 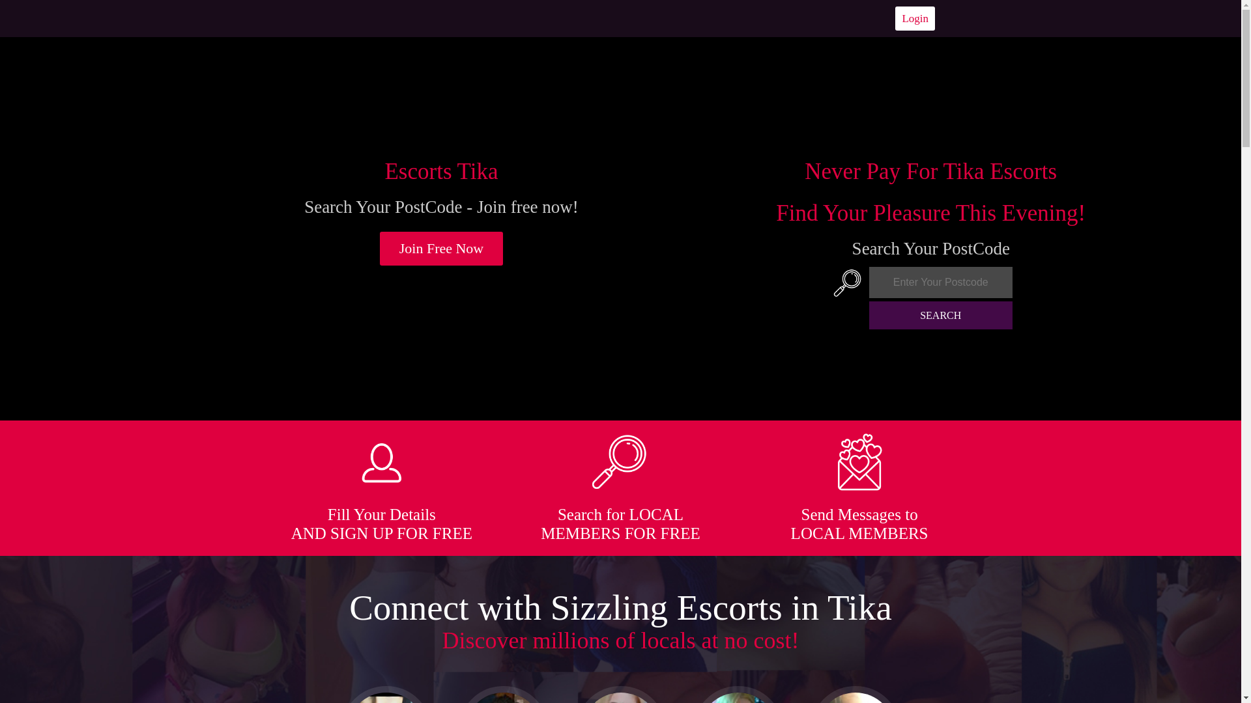 What do you see at coordinates (941, 315) in the screenshot?
I see `SEARCH` at bounding box center [941, 315].